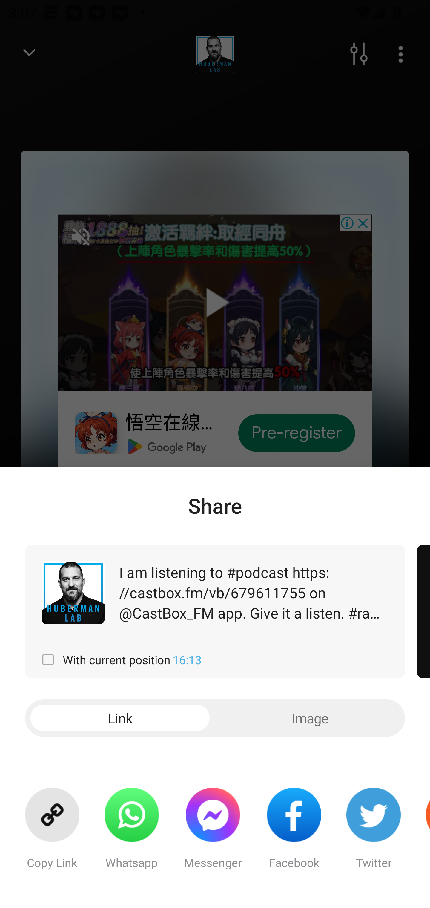 This screenshot has height=908, width=430. I want to click on Twitter, so click(374, 833).